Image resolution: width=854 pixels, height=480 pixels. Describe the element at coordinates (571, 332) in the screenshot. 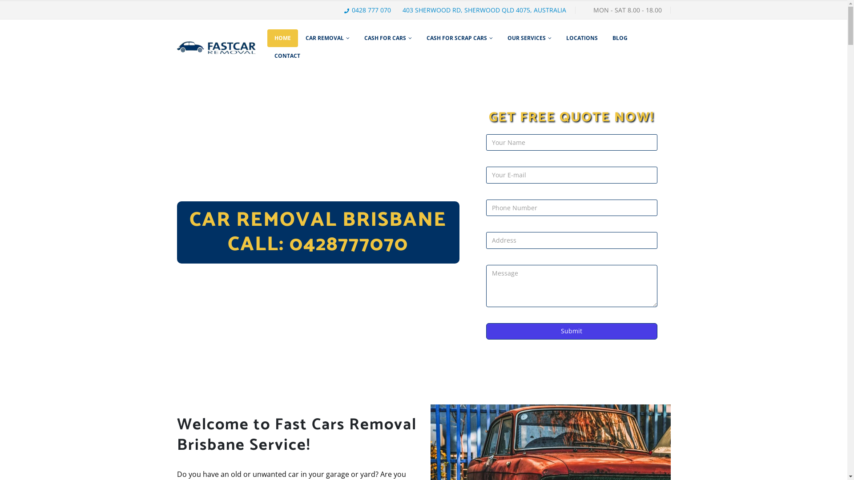

I see `Submit` at that location.